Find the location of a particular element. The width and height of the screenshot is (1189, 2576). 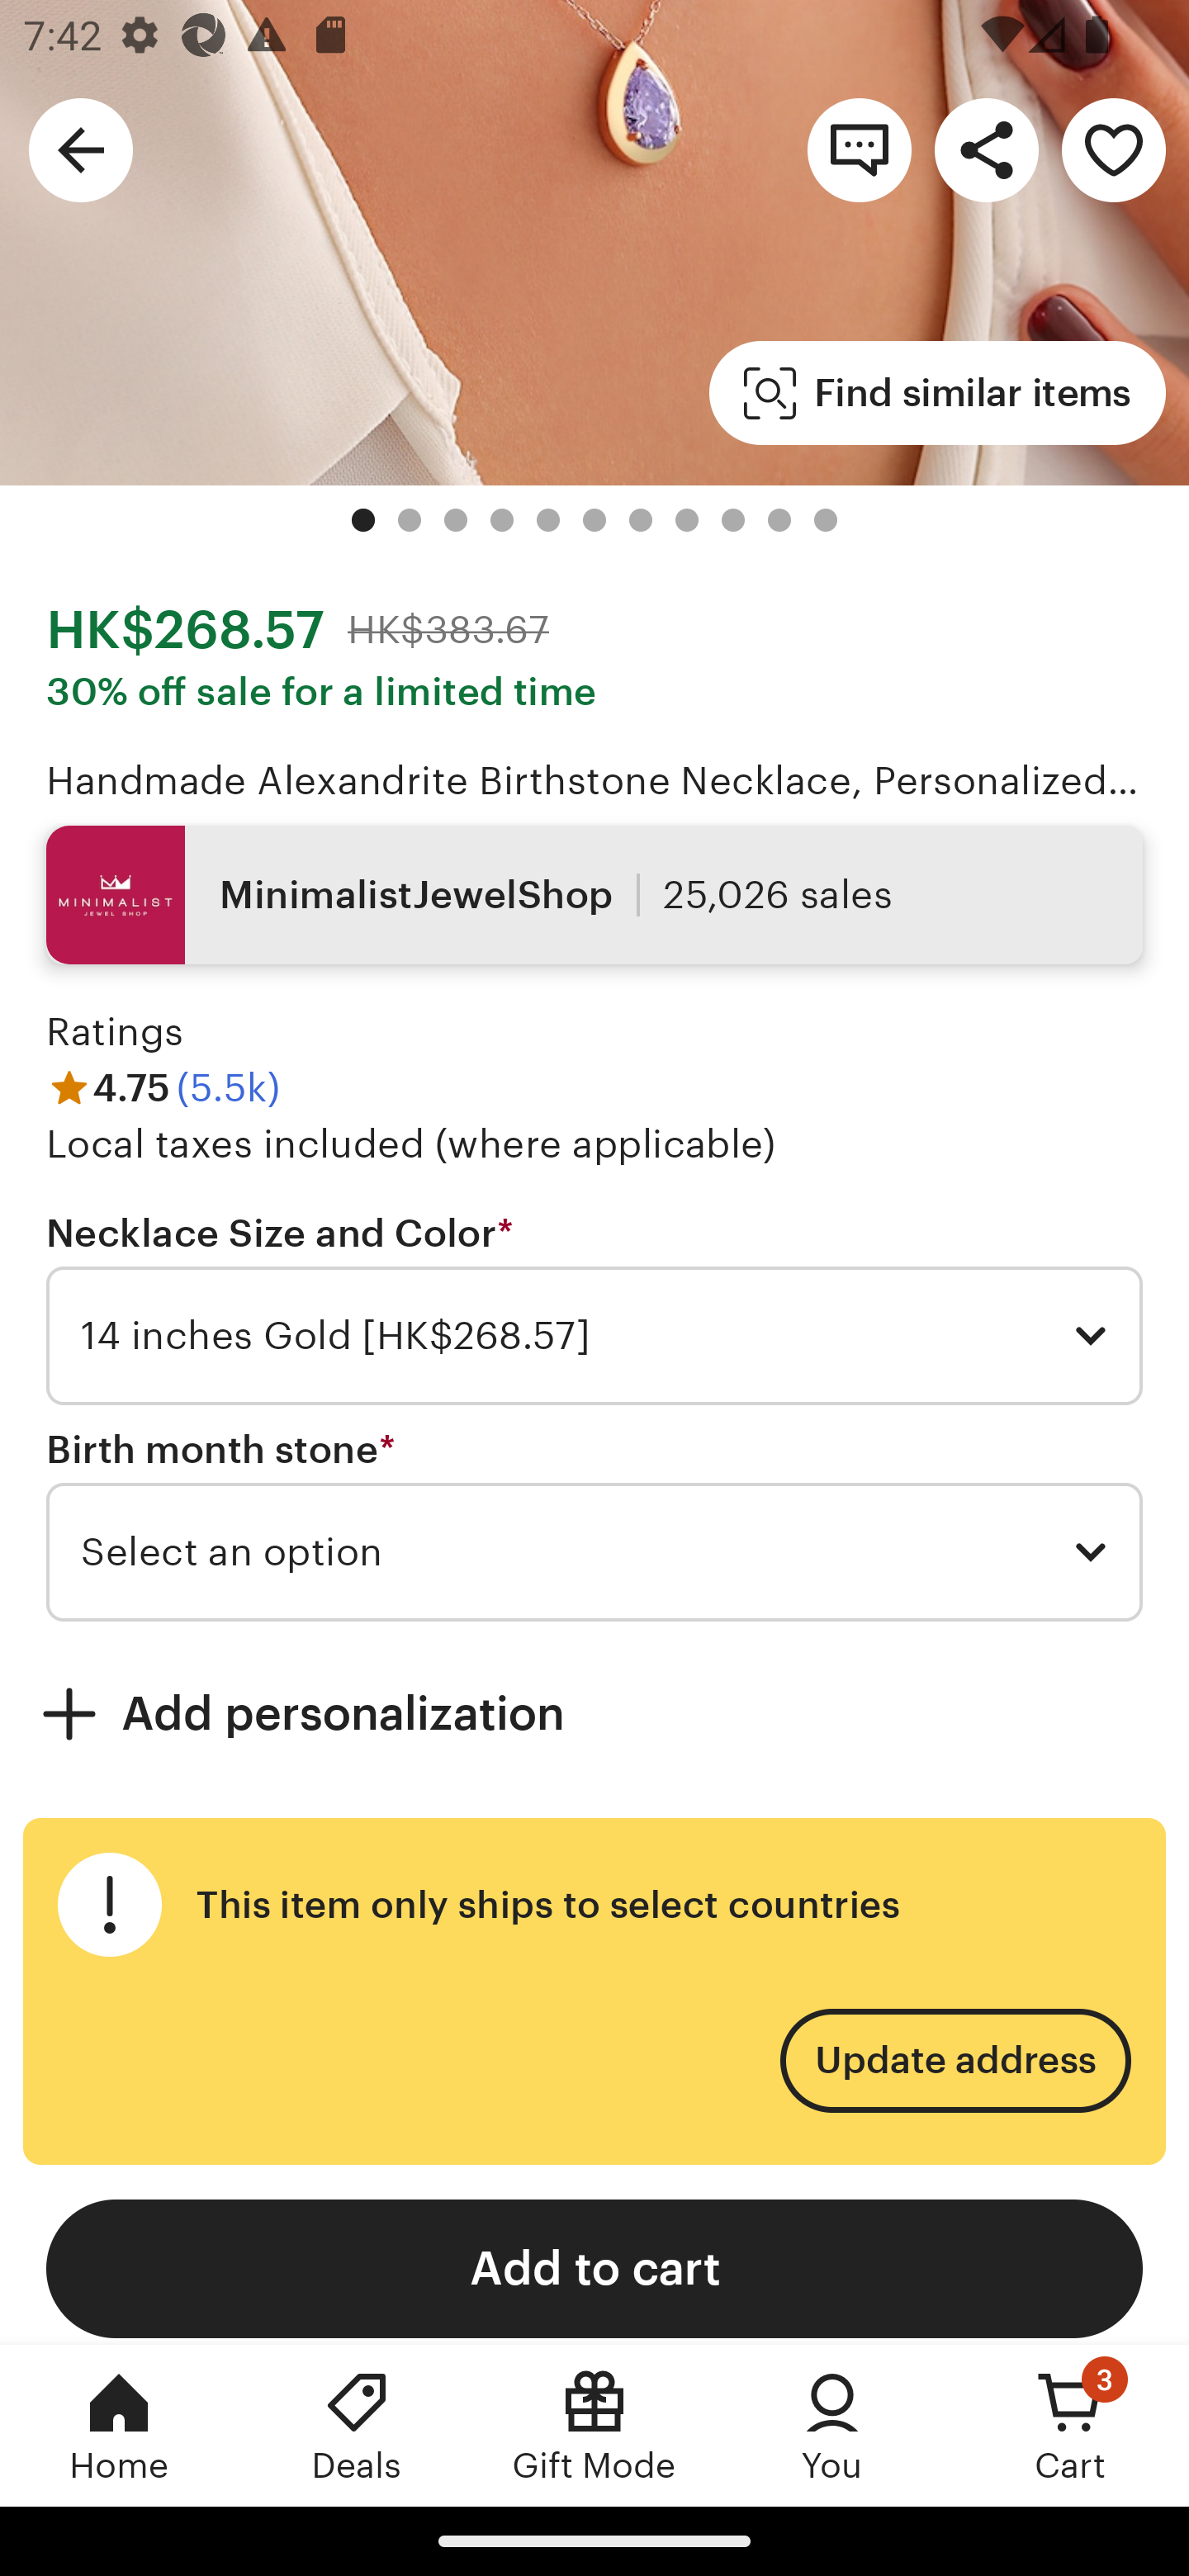

Cart, 3 new notifications Cart is located at coordinates (1070, 2425).